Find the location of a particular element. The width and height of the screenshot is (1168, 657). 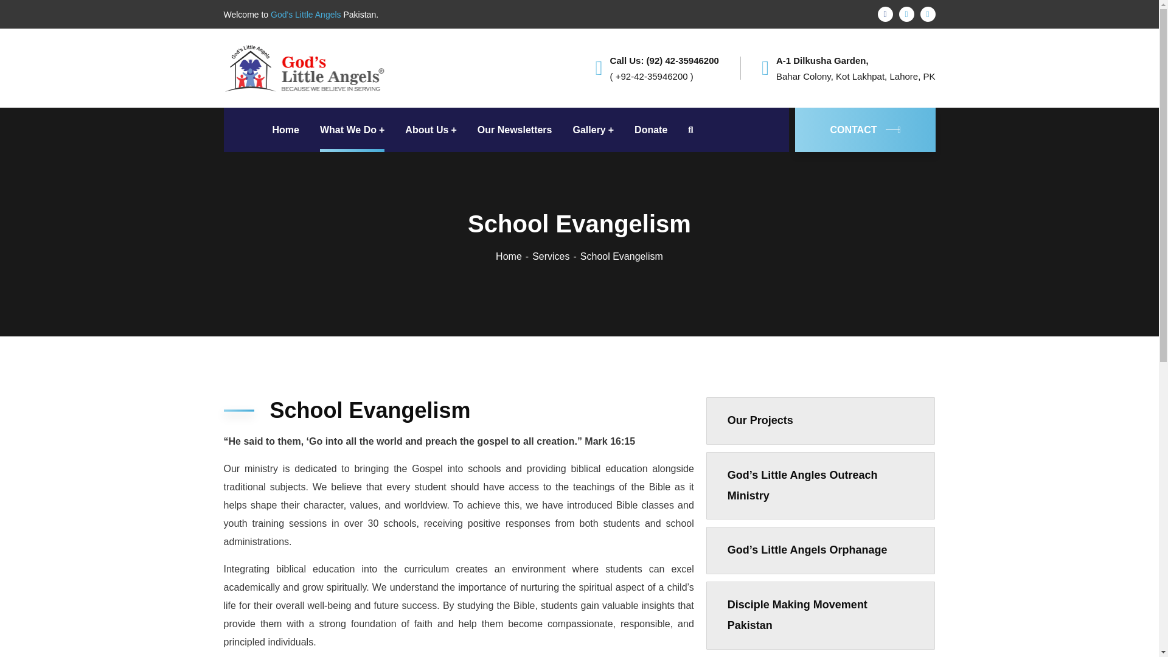

Our Newsletters is located at coordinates (515, 130).